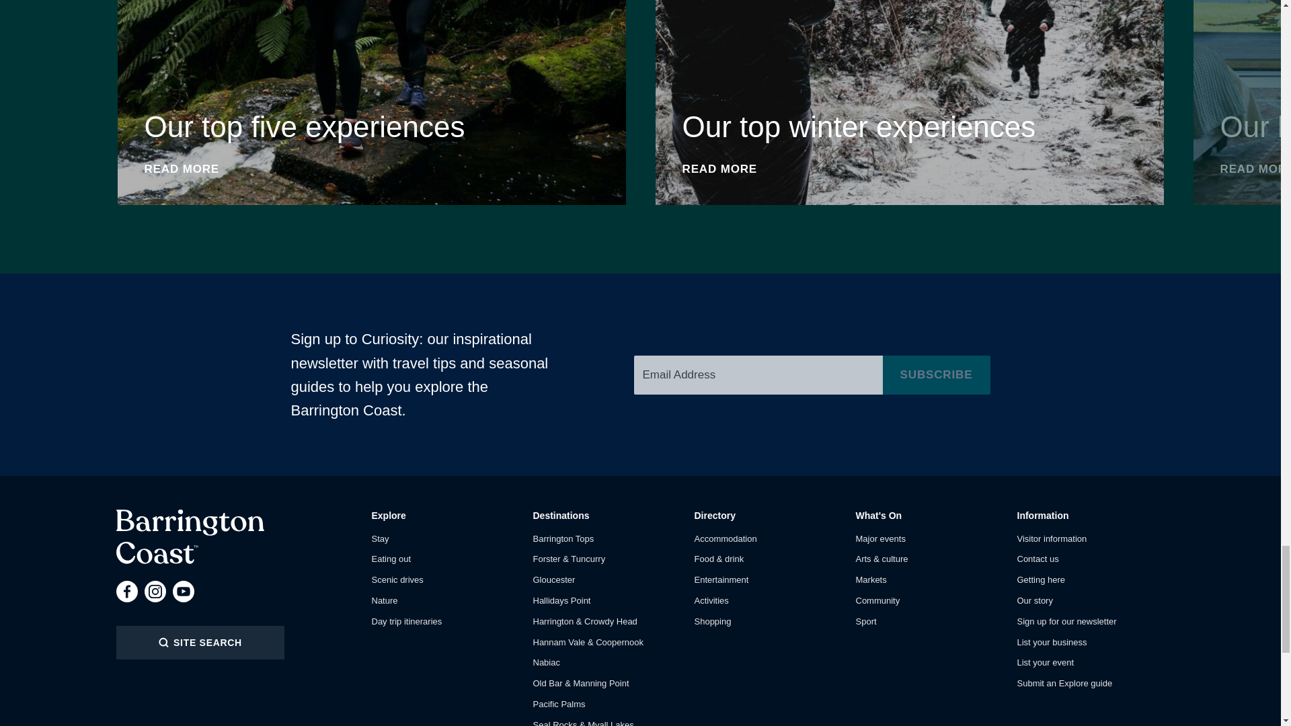 The width and height of the screenshot is (1291, 726). Describe the element at coordinates (126, 592) in the screenshot. I see `Youtube` at that location.